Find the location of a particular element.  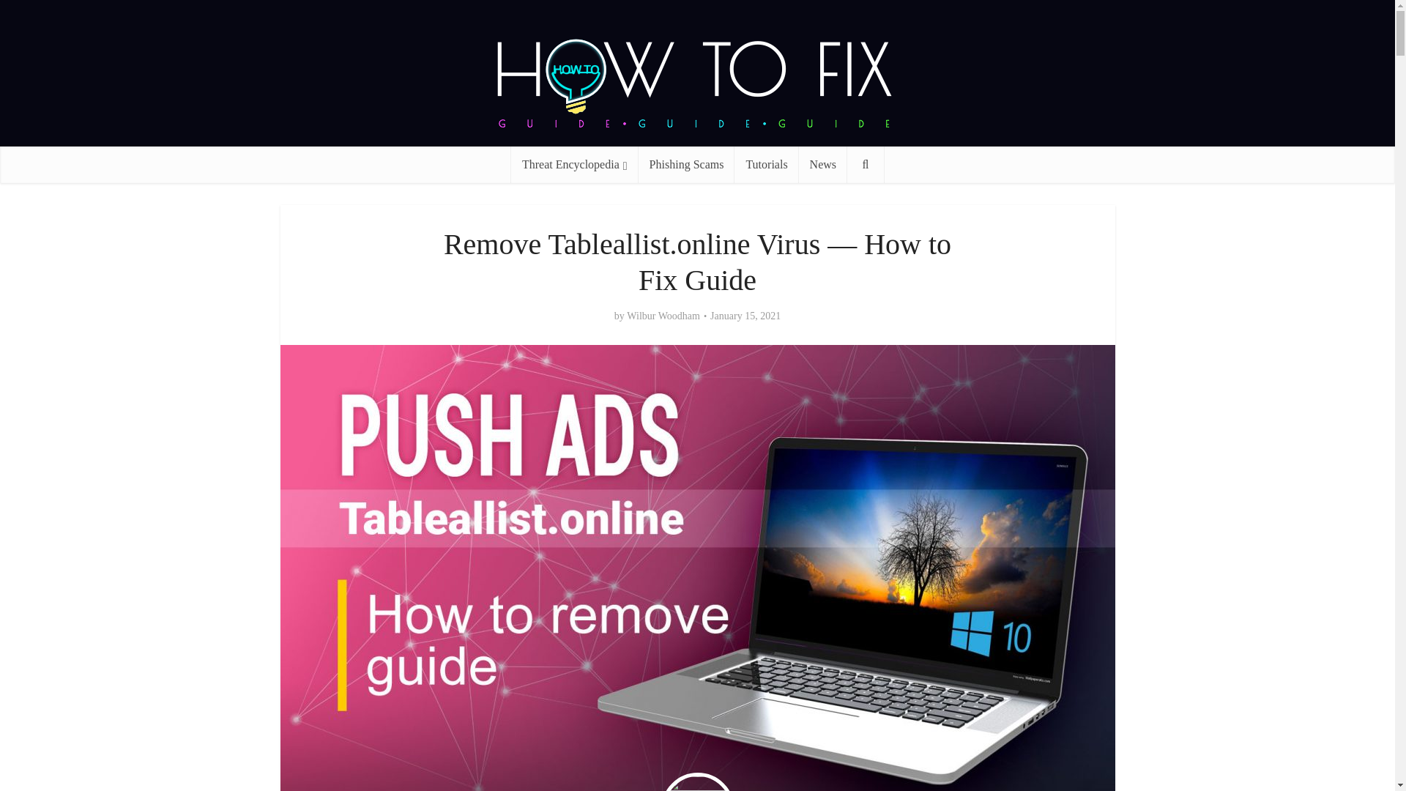

Phishing Scams is located at coordinates (687, 164).